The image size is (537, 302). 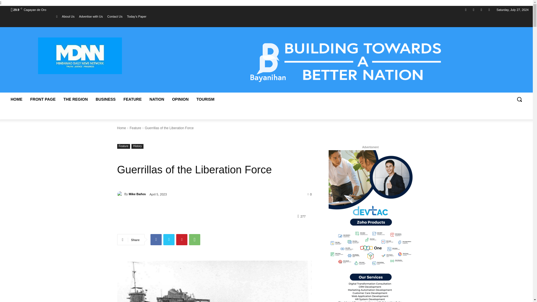 What do you see at coordinates (482, 10) in the screenshot?
I see `Instagram` at bounding box center [482, 10].